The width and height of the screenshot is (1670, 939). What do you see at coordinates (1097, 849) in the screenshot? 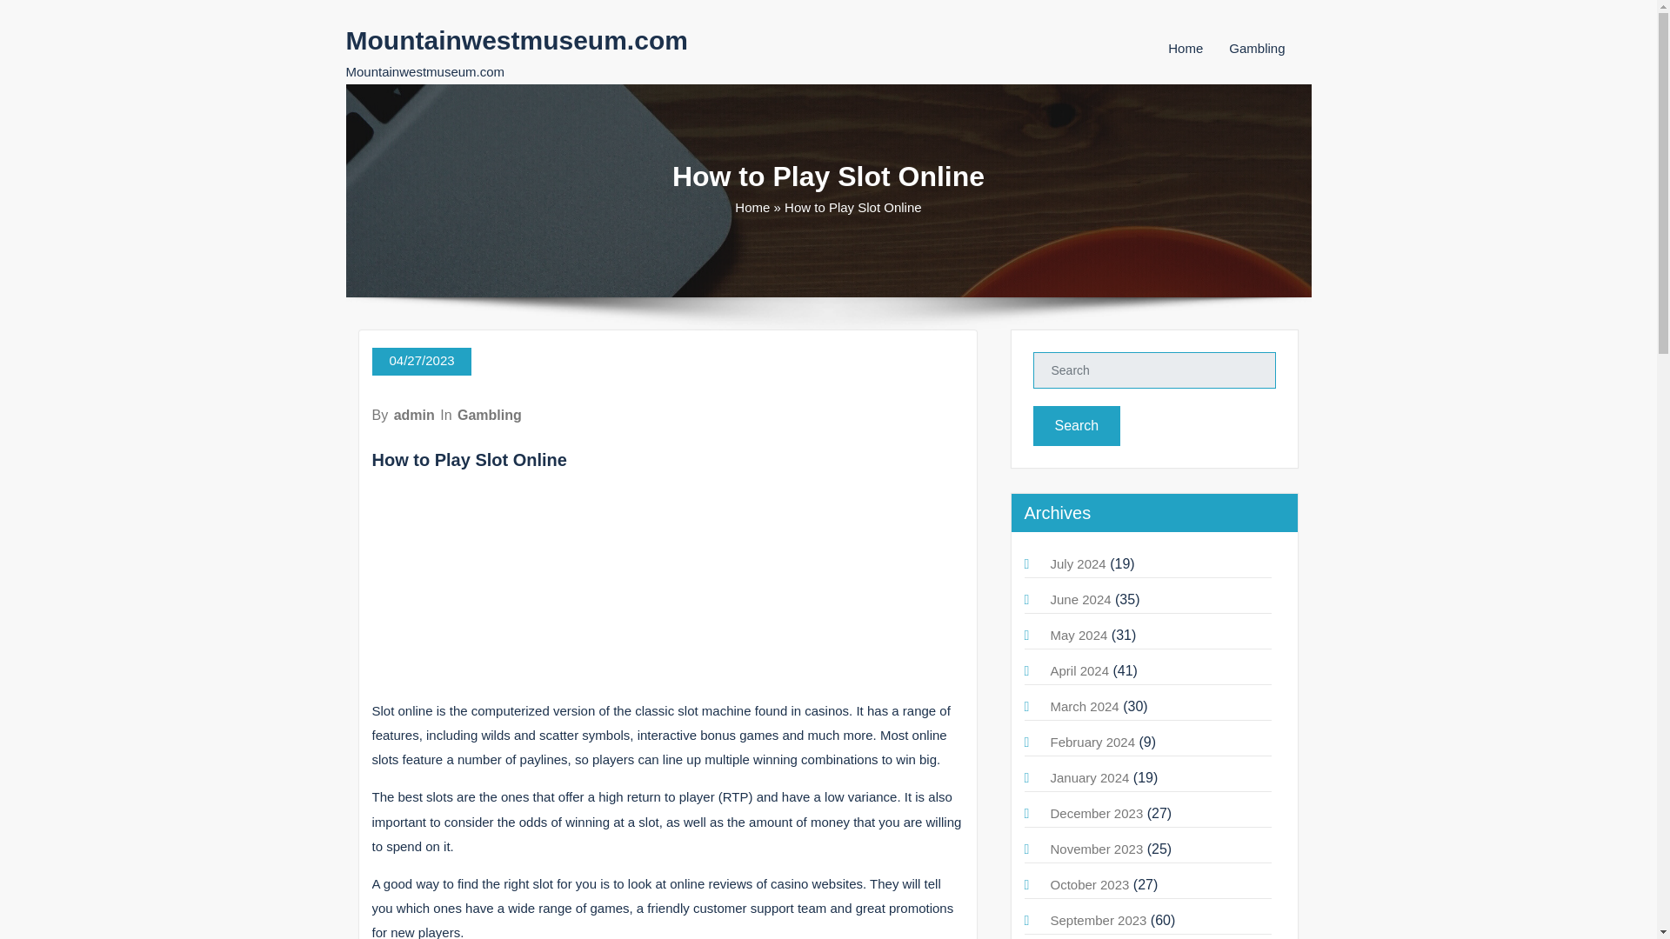
I see `November 2023` at bounding box center [1097, 849].